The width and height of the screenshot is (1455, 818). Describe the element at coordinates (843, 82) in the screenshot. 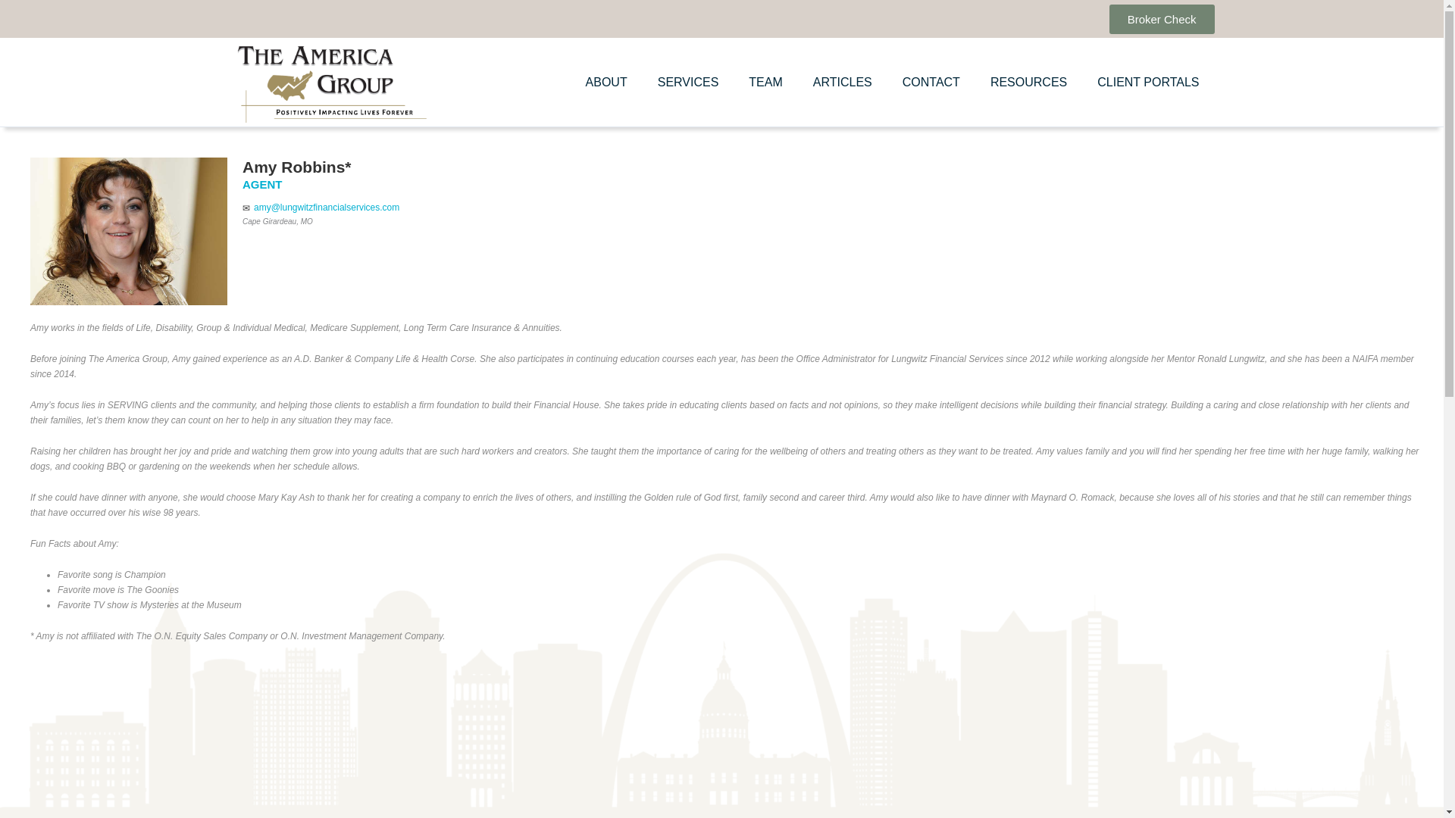

I see `ARTICLES` at that location.